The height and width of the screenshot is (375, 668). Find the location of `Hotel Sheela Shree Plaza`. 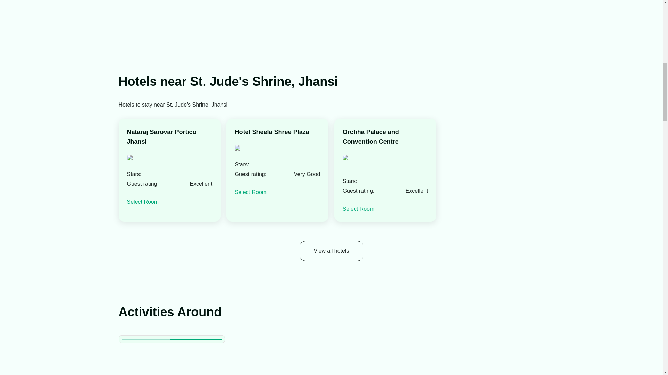

Hotel Sheela Shree Plaza is located at coordinates (272, 132).